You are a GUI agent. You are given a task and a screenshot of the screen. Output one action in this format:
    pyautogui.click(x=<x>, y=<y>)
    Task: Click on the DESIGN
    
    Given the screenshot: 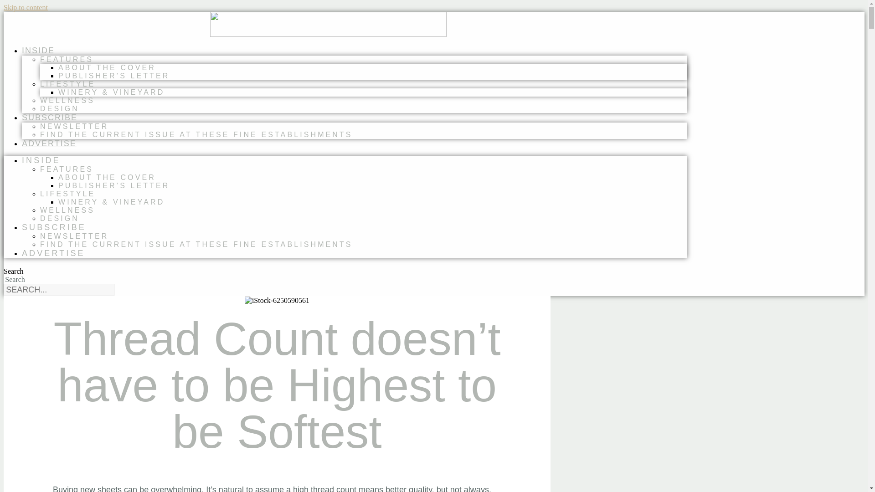 What is the action you would take?
    pyautogui.click(x=60, y=218)
    